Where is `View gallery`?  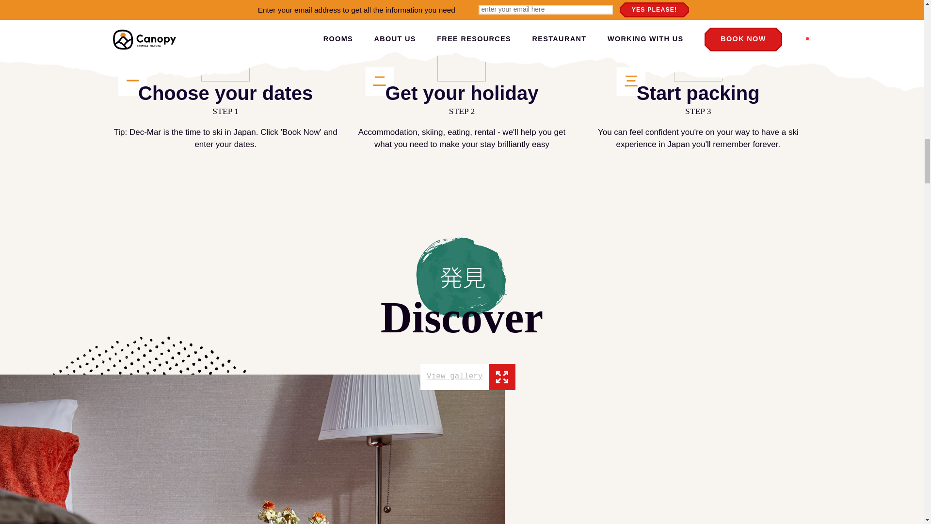 View gallery is located at coordinates (468, 377).